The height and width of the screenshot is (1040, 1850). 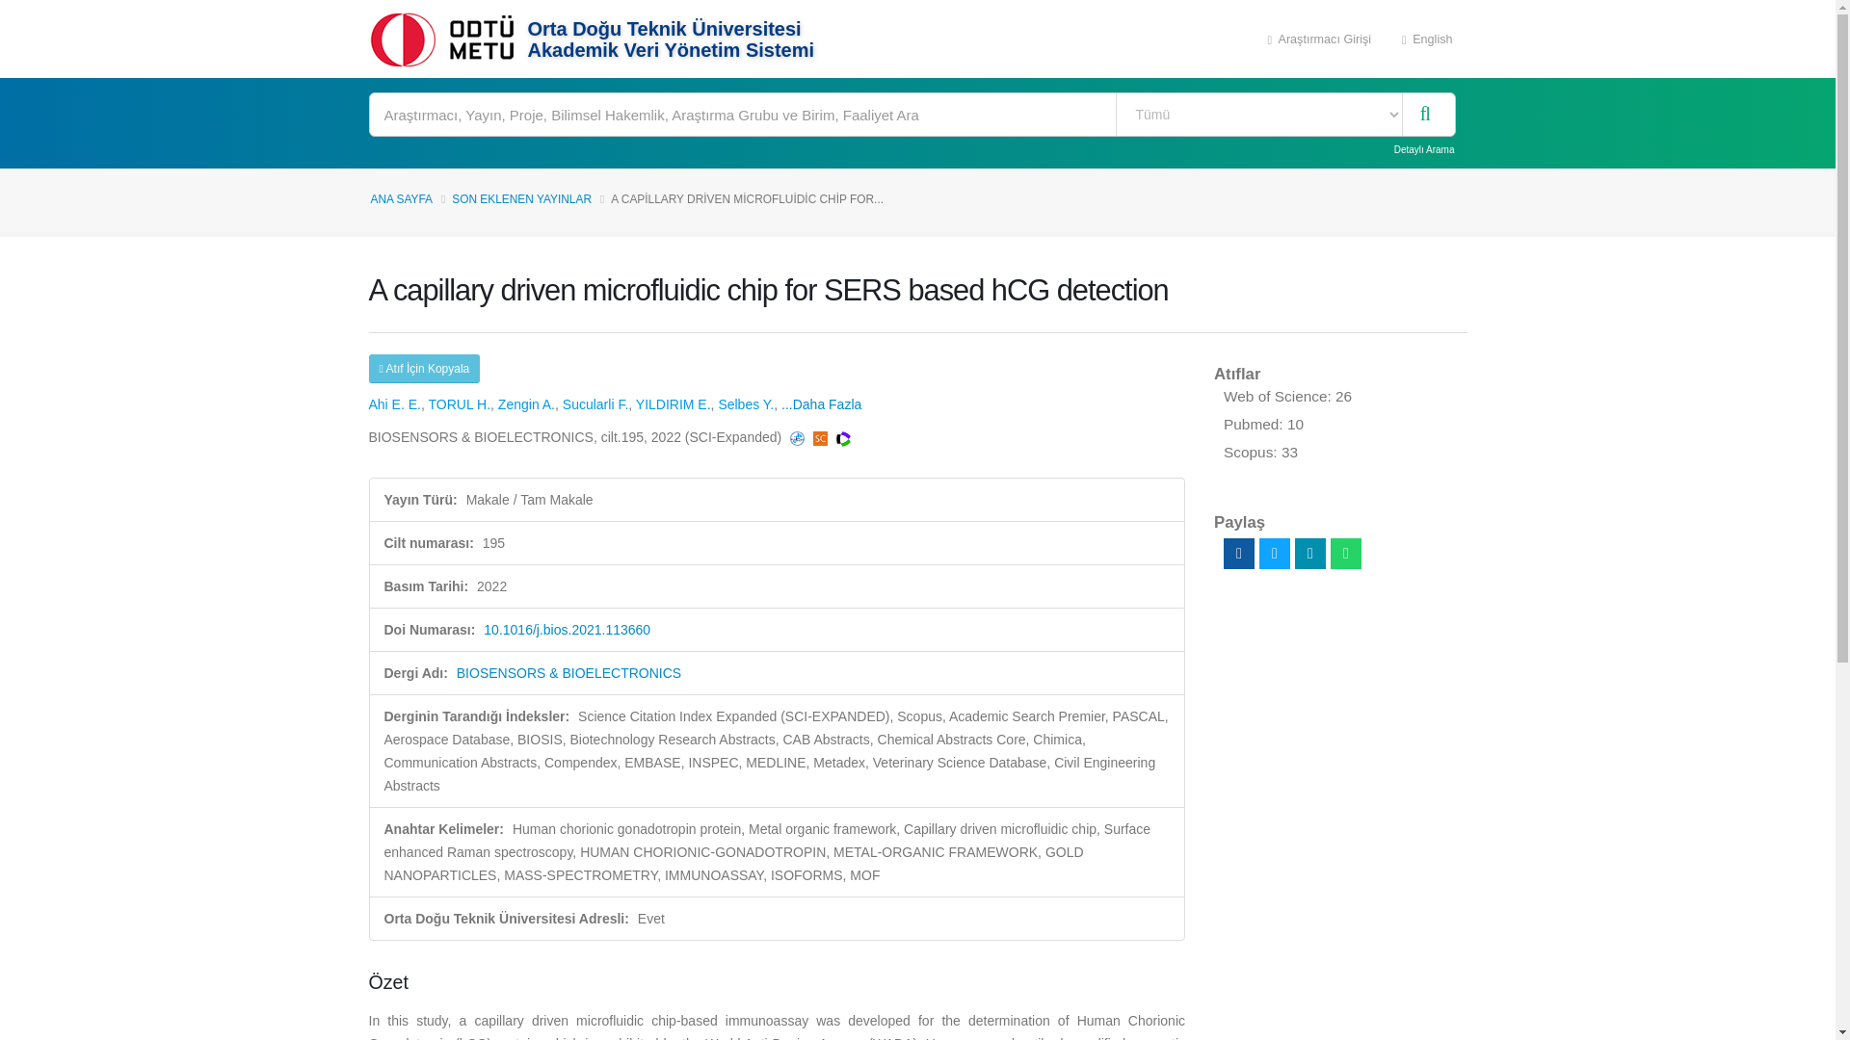 What do you see at coordinates (459, 403) in the screenshot?
I see `TORUL H.` at bounding box center [459, 403].